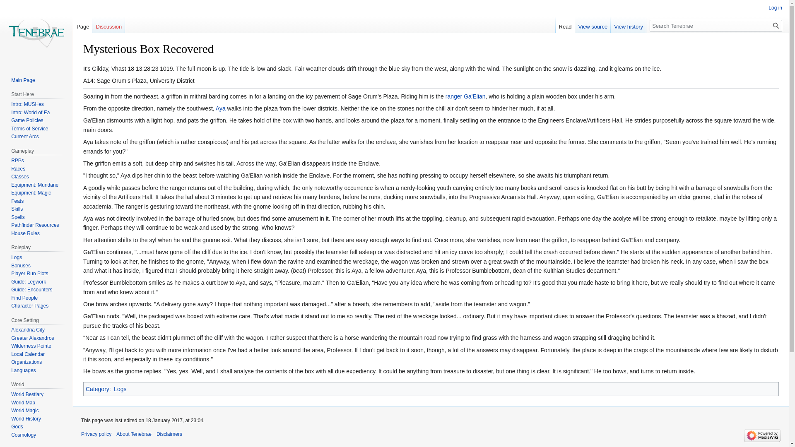 The height and width of the screenshot is (447, 795). Describe the element at coordinates (17, 209) in the screenshot. I see `Skills` at that location.